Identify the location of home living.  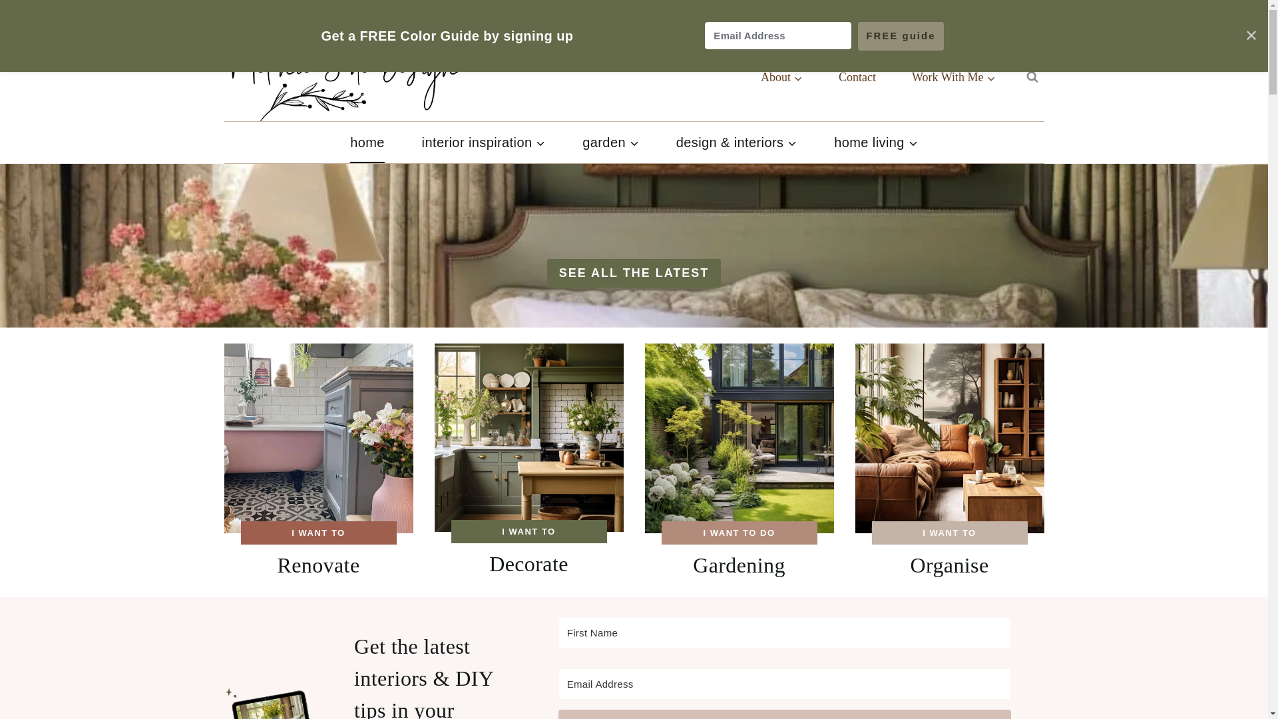
(875, 142).